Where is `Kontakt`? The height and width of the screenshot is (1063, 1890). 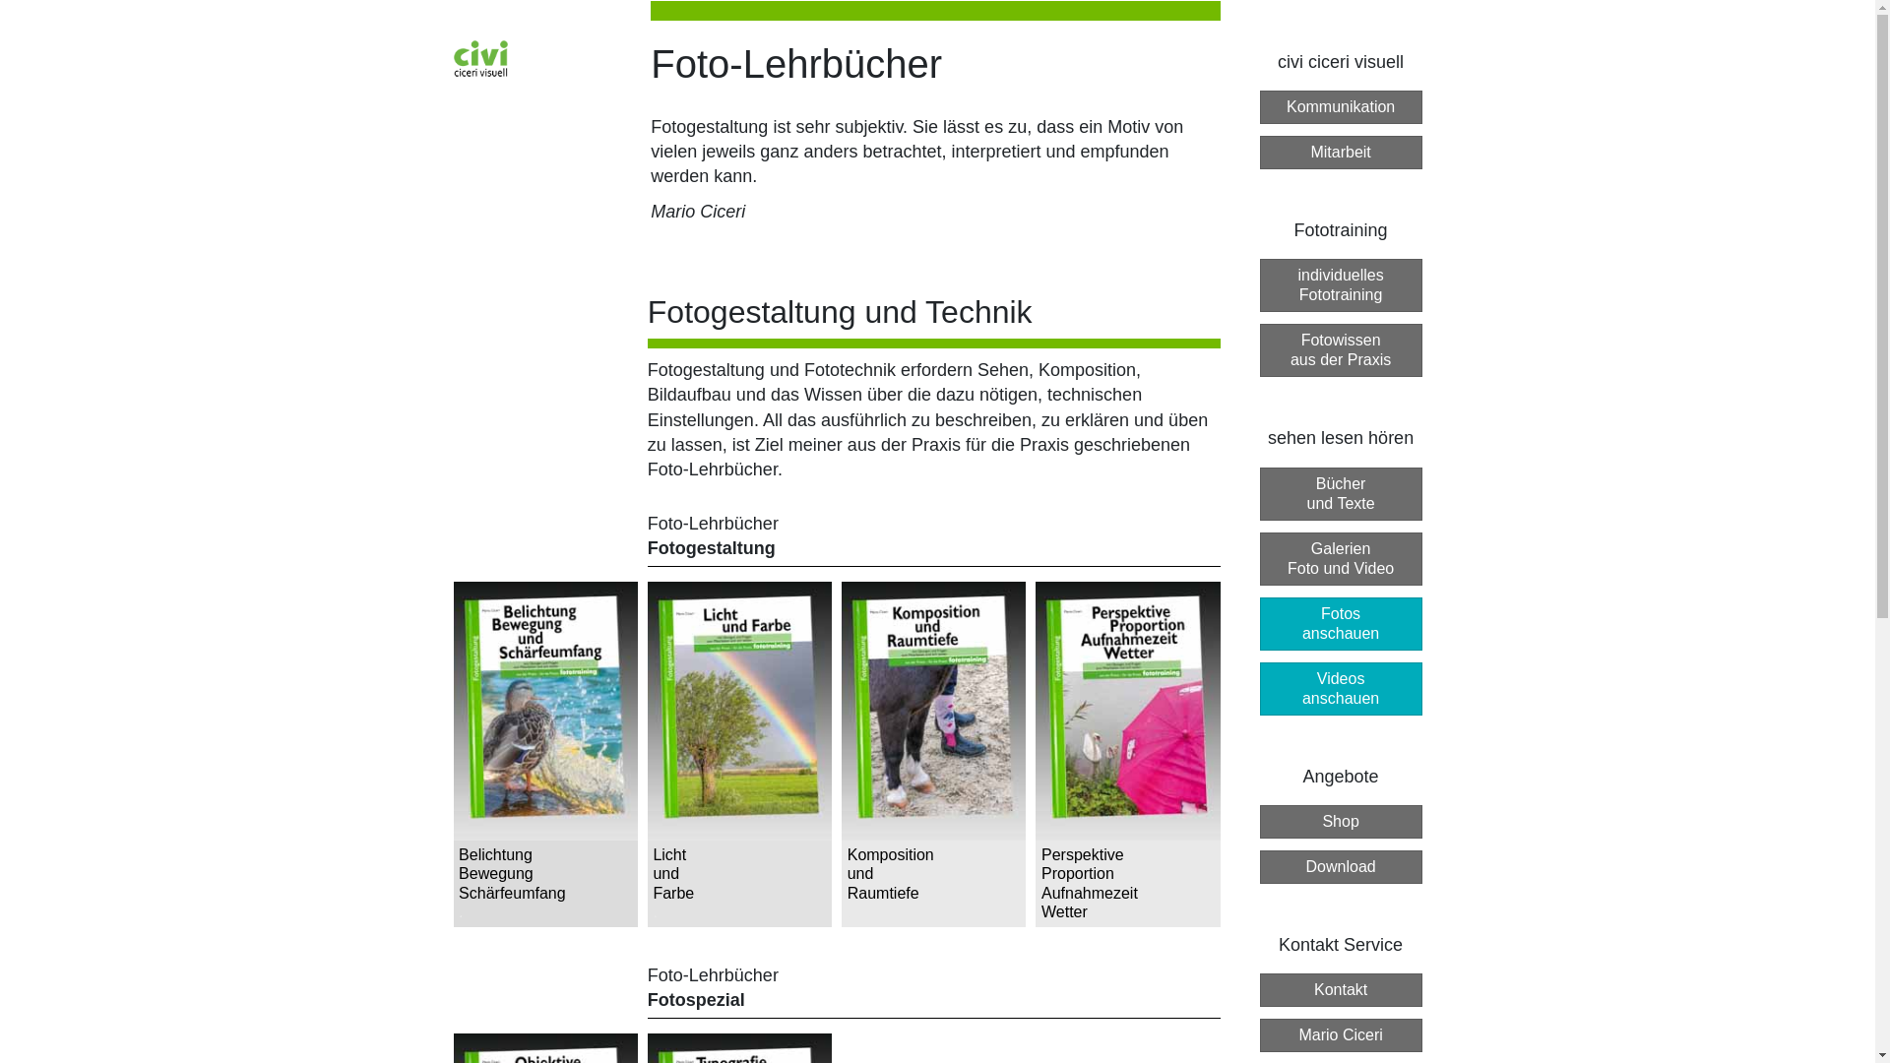
Kontakt is located at coordinates (1341, 989).